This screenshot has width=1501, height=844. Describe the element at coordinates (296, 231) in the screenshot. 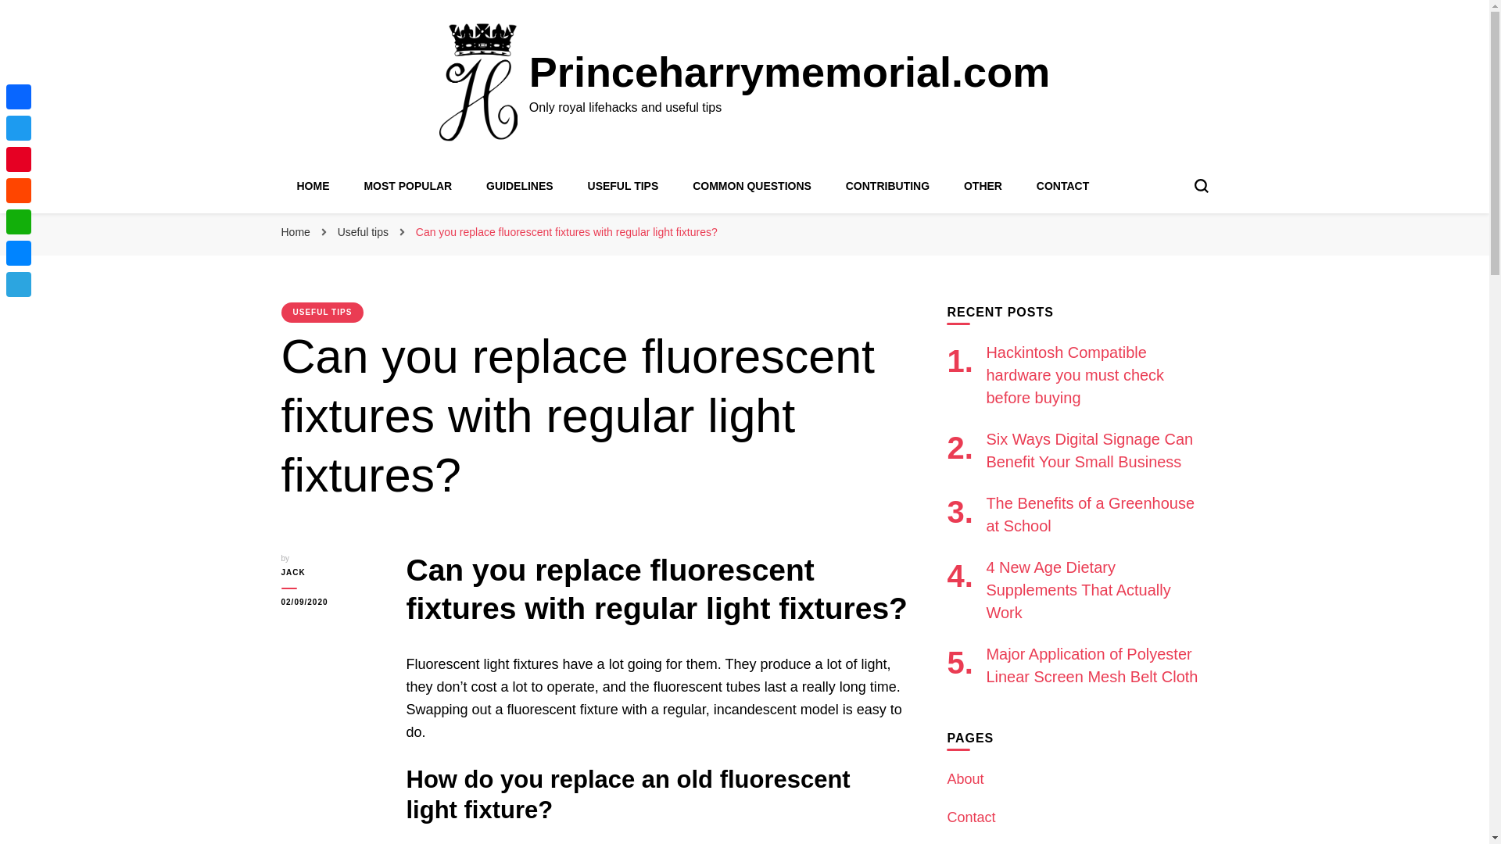

I see `Home` at that location.